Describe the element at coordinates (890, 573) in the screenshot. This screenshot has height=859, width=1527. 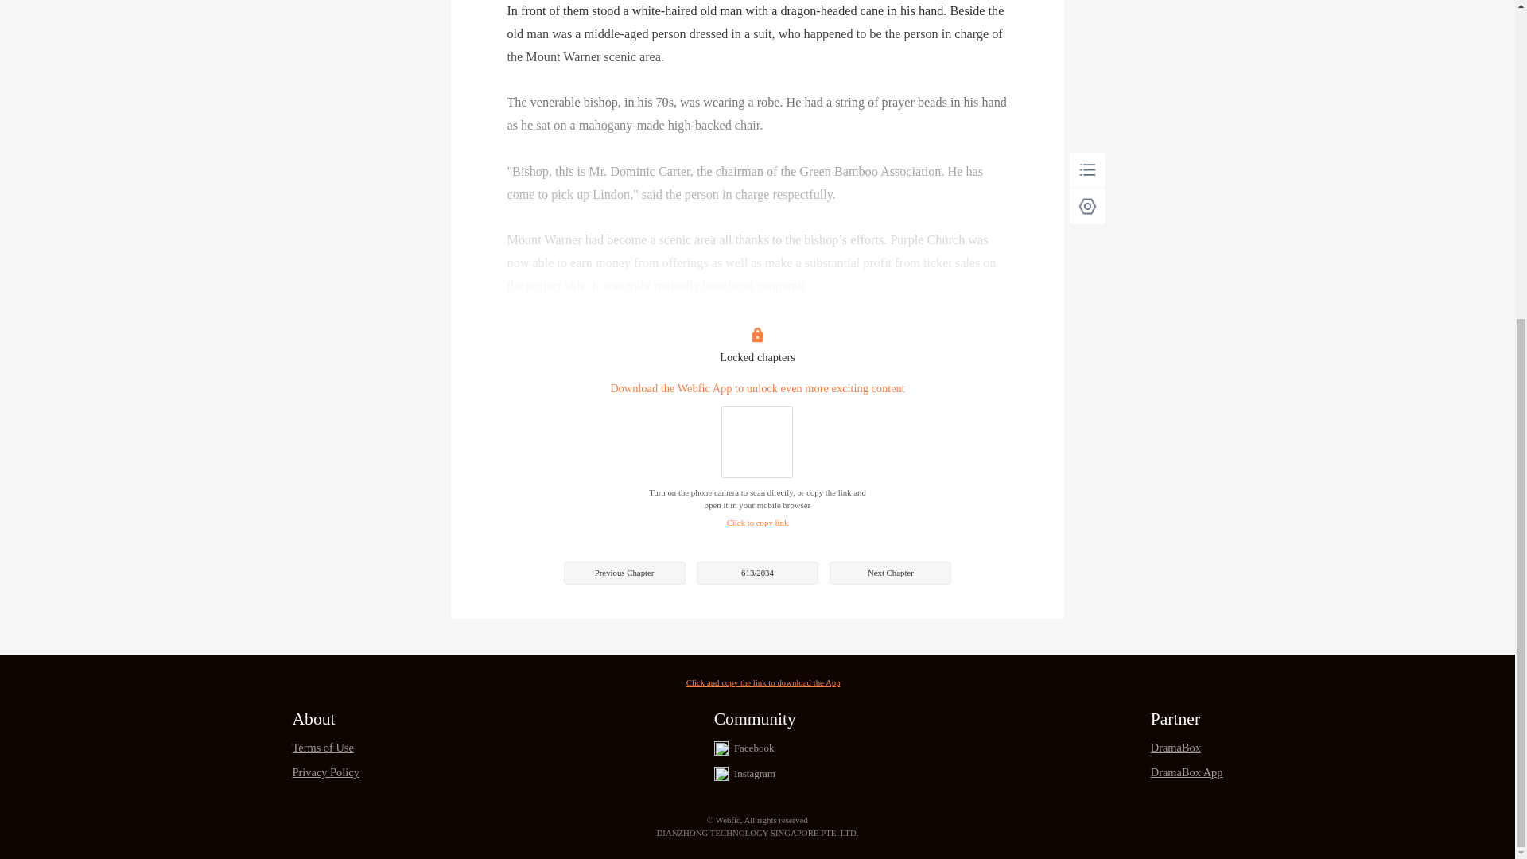
I see `Next Chapter` at that location.